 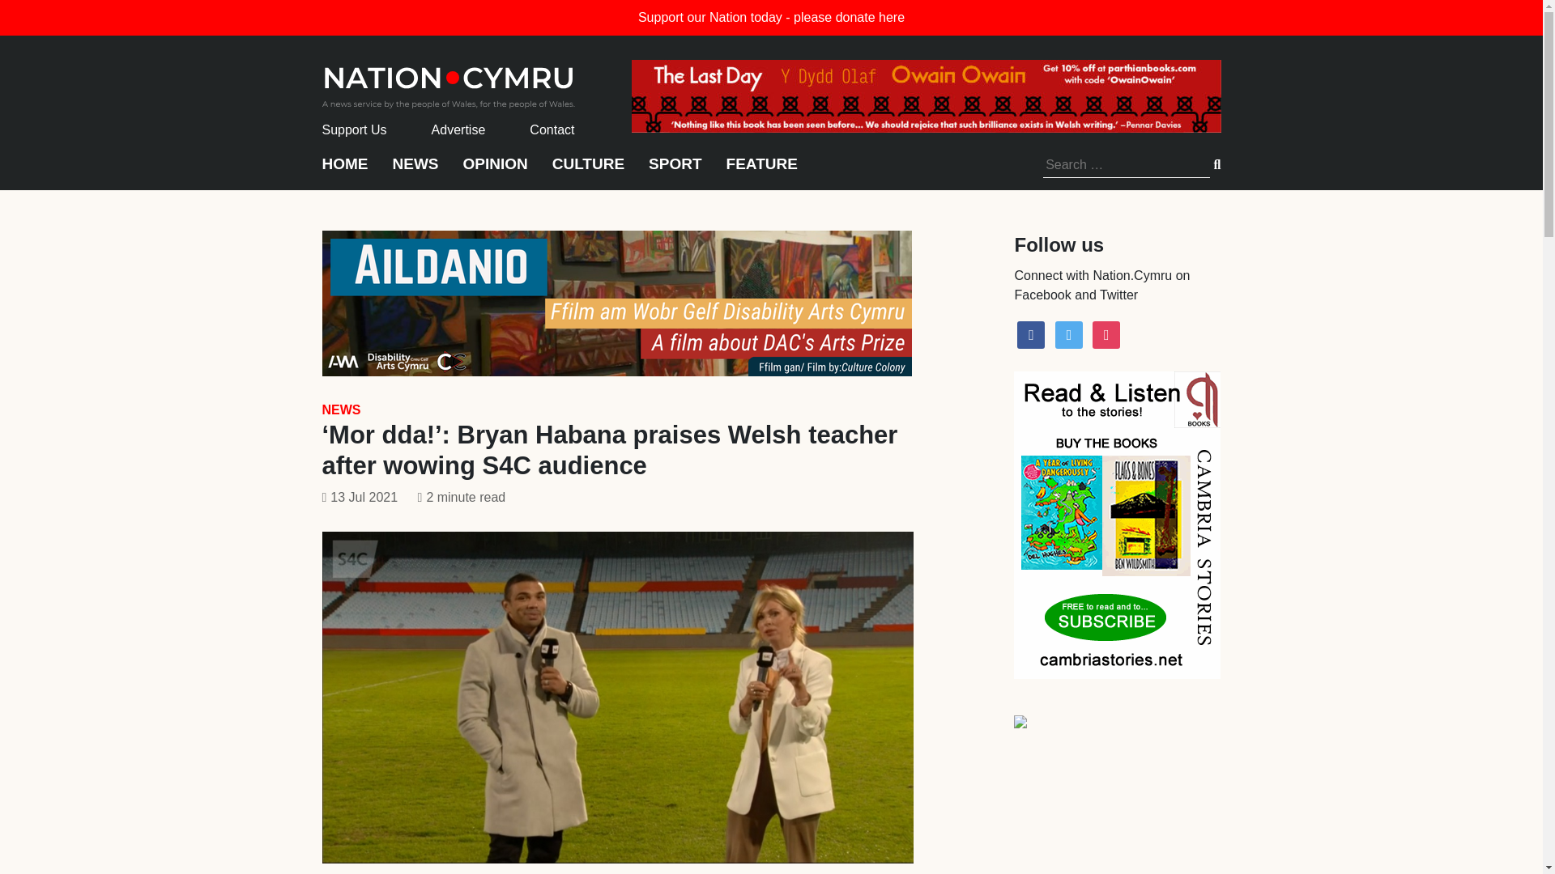 I want to click on Advertise, so click(x=458, y=129).